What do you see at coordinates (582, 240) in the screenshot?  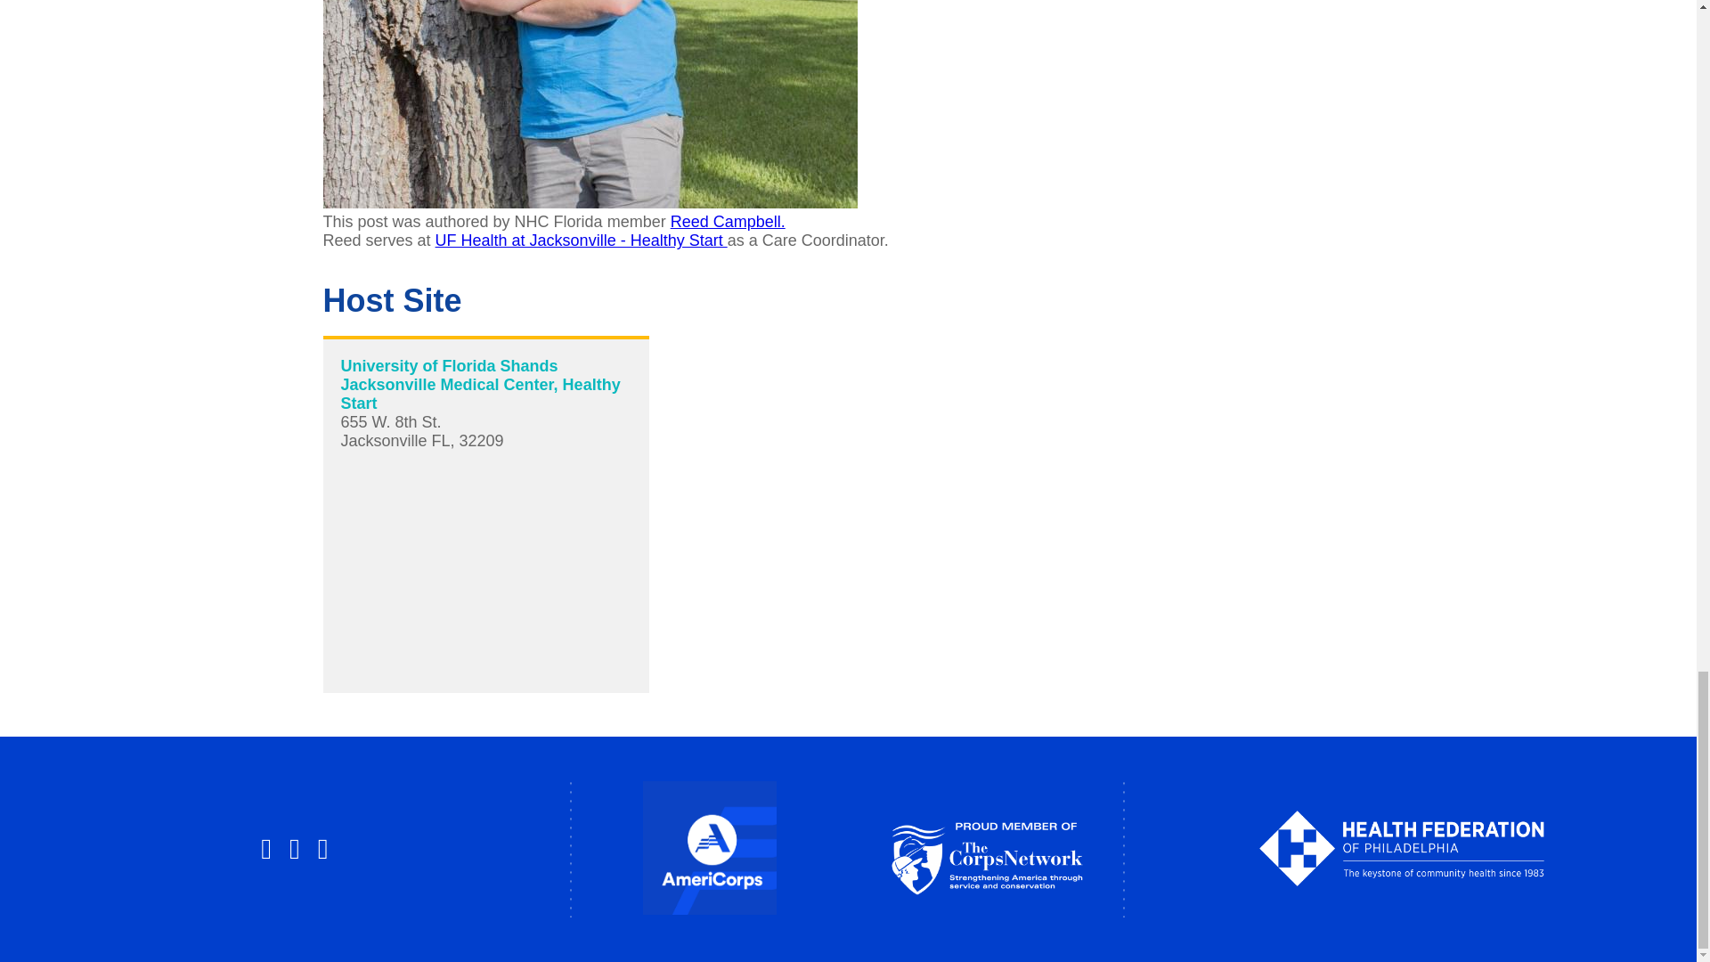 I see `UF Health at Jacksonville - Healthy Start` at bounding box center [582, 240].